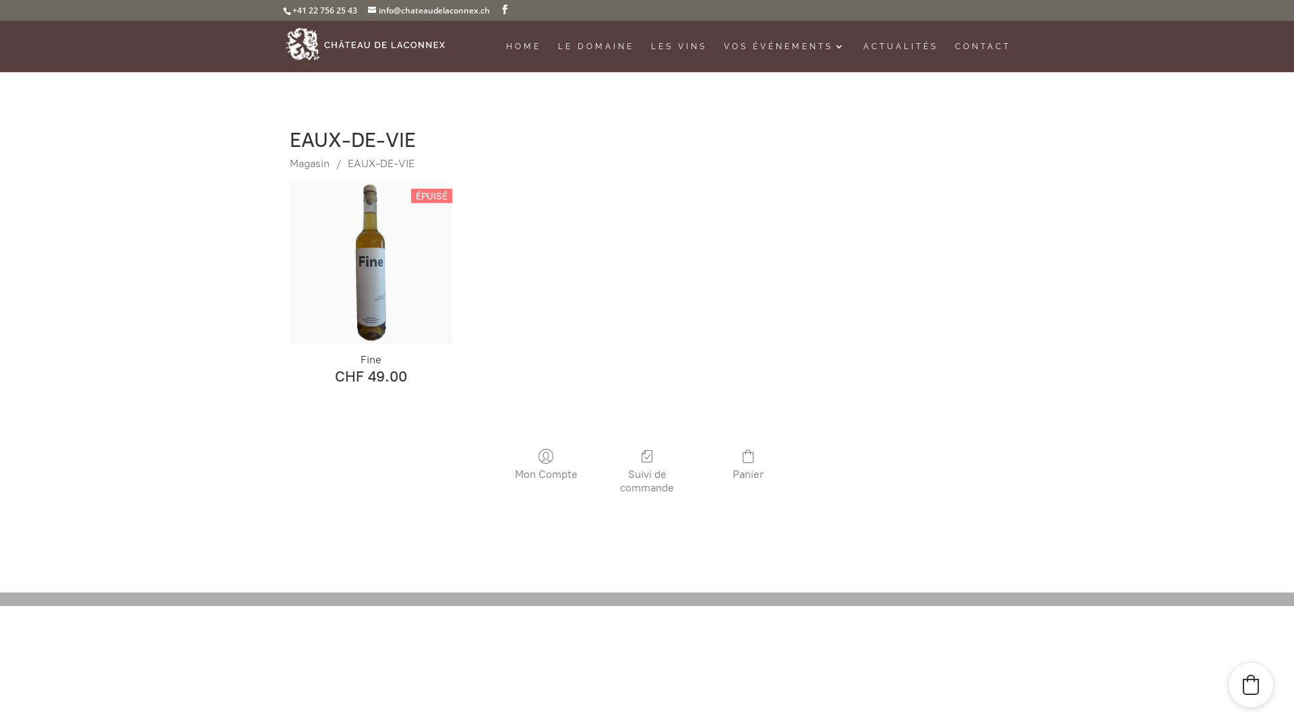  Describe the element at coordinates (983, 57) in the screenshot. I see `CONTACT` at that location.